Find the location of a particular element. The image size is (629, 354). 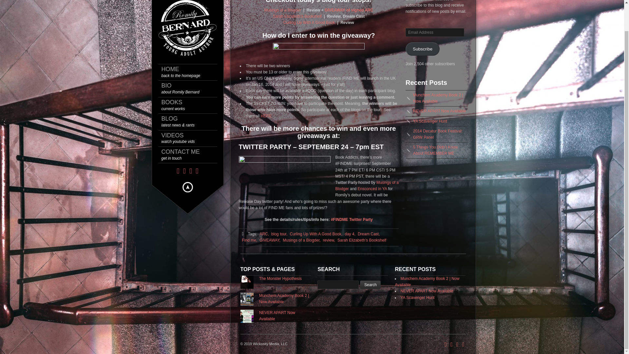

musings of a blogder is located at coordinates (264, 234).